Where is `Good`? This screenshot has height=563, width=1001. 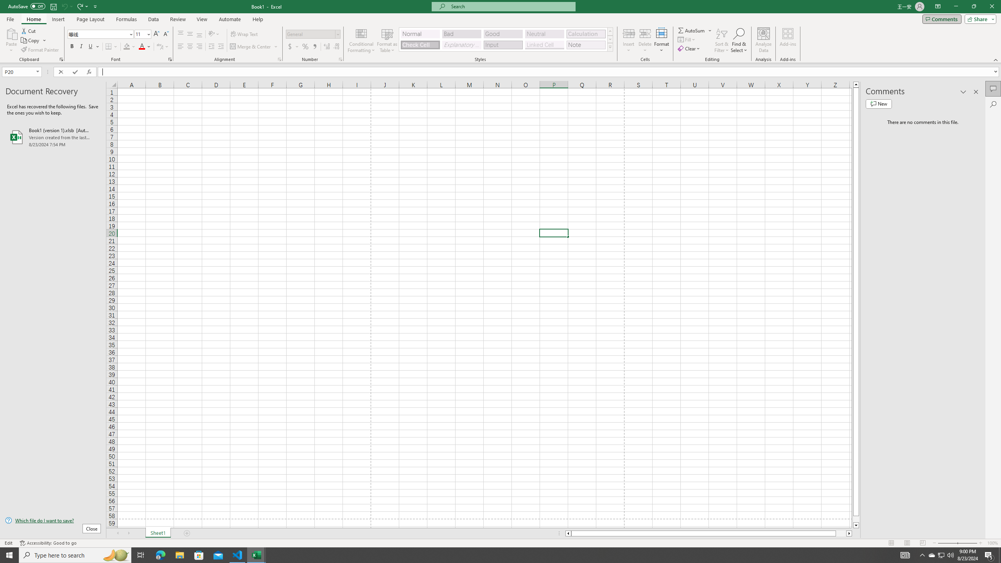
Good is located at coordinates (503, 34).